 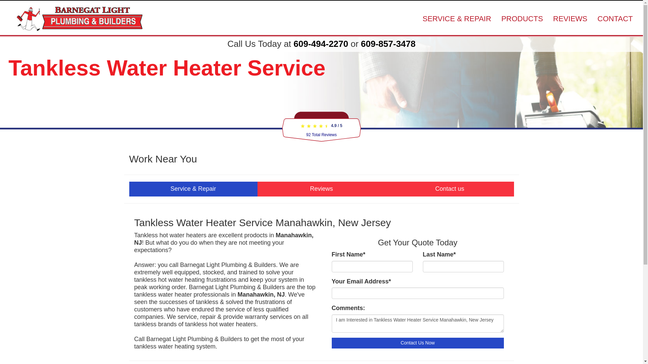 What do you see at coordinates (321, 43) in the screenshot?
I see `609-494-2270` at bounding box center [321, 43].